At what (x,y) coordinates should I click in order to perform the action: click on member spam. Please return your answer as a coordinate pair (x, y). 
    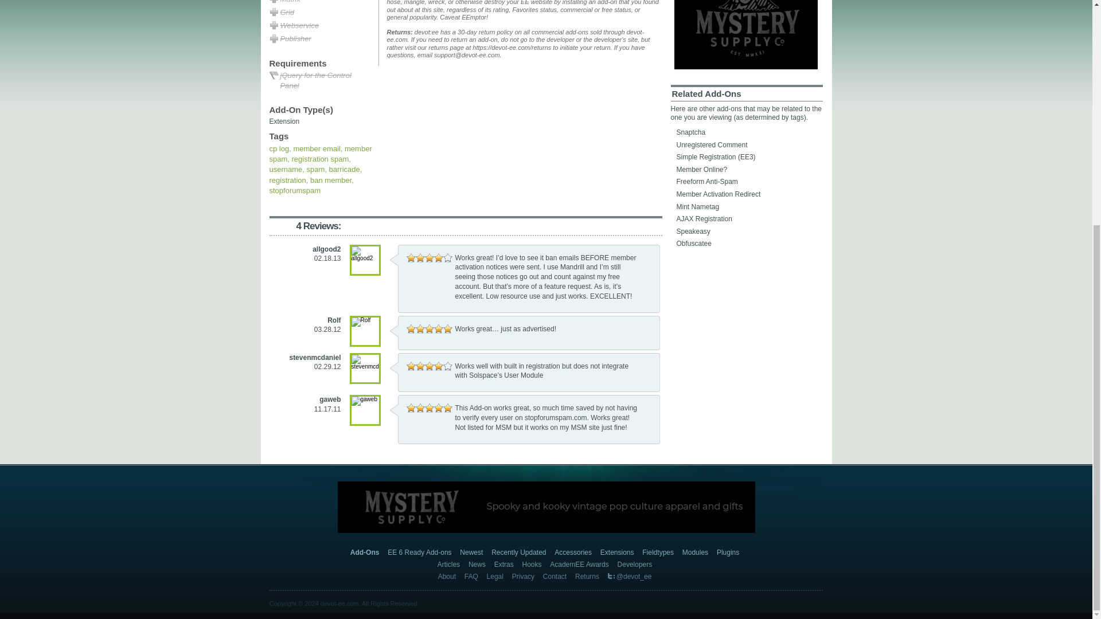
    Looking at the image, I should click on (321, 154).